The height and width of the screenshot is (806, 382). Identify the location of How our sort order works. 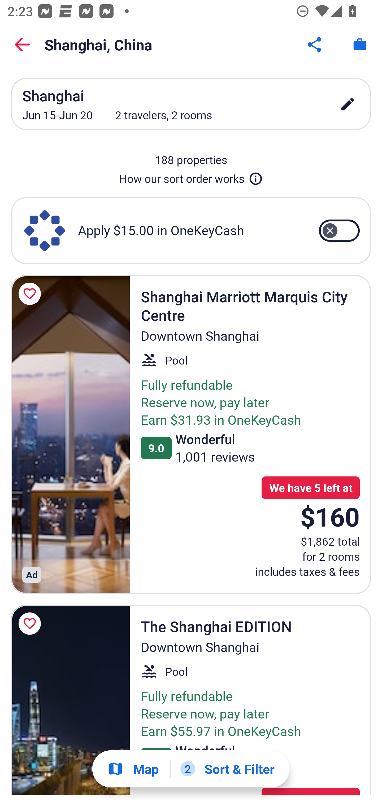
(191, 177).